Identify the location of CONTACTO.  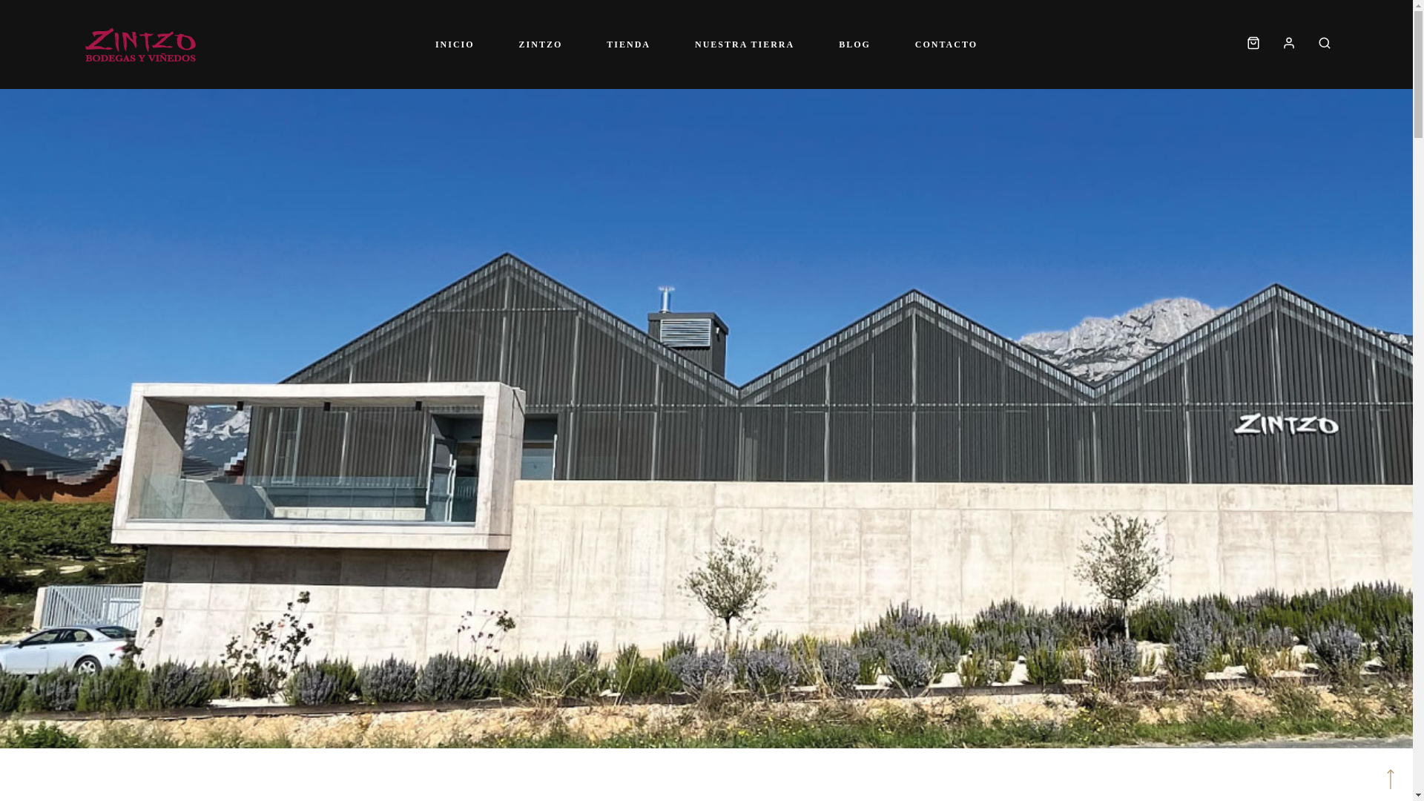
(946, 44).